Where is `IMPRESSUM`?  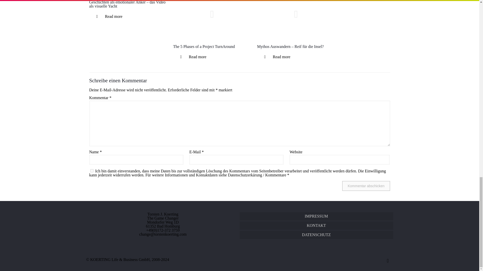
IMPRESSUM is located at coordinates (316, 216).